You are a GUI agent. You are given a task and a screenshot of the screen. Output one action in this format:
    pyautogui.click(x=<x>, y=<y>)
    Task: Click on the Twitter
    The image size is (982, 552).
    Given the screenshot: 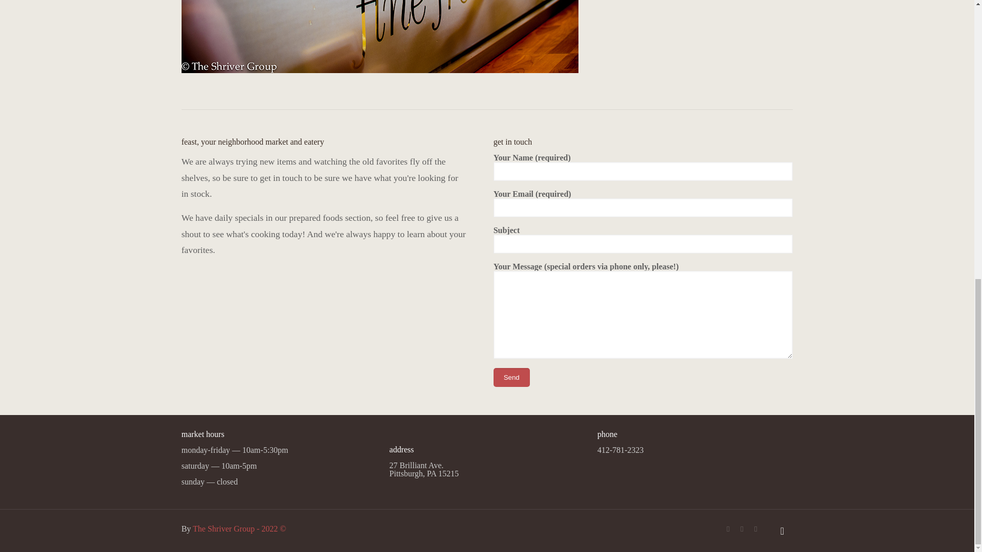 What is the action you would take?
    pyautogui.click(x=742, y=529)
    